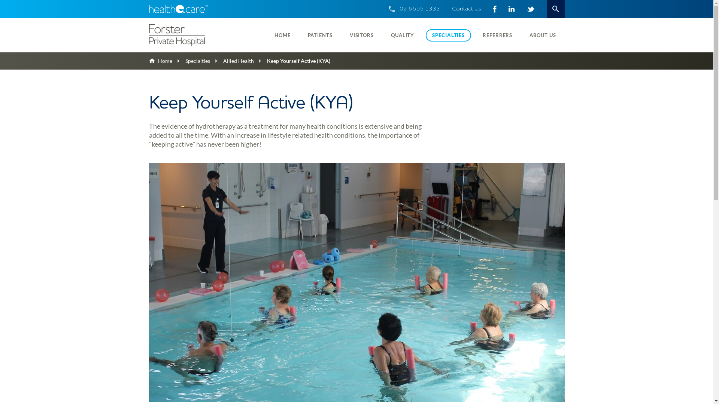  What do you see at coordinates (512, 9) in the screenshot?
I see `LinkedIn - 292626` at bounding box center [512, 9].